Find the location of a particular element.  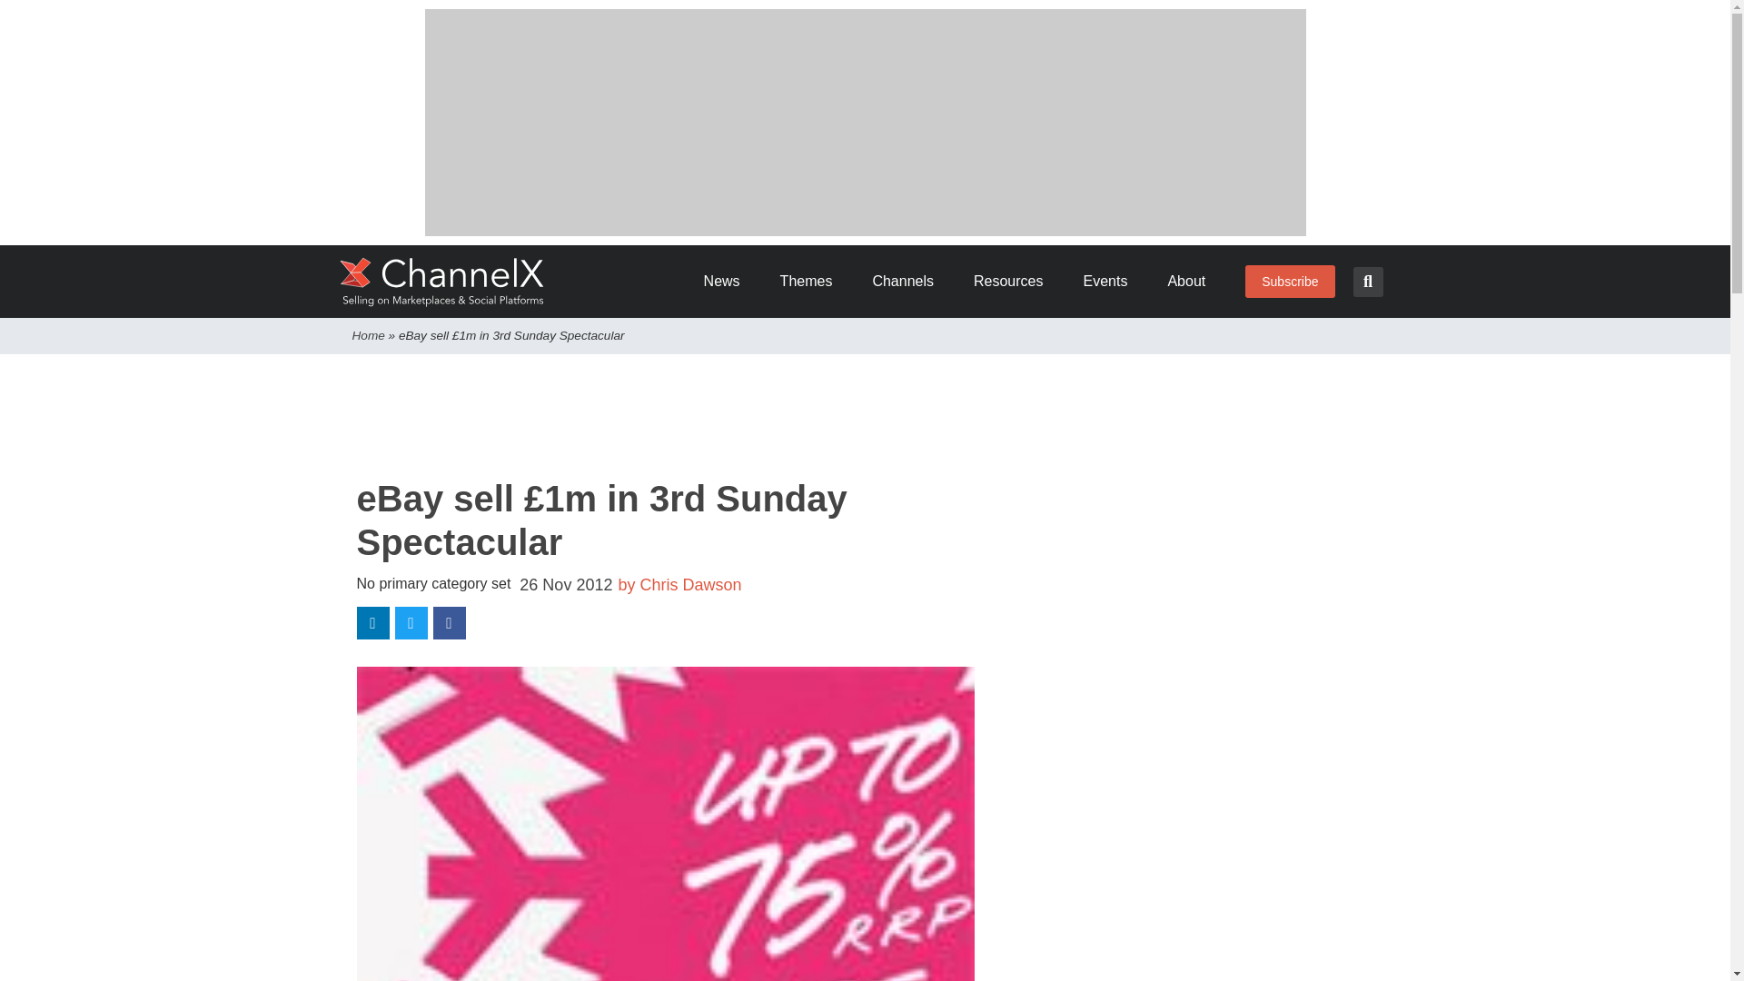

Resources is located at coordinates (1014, 282).